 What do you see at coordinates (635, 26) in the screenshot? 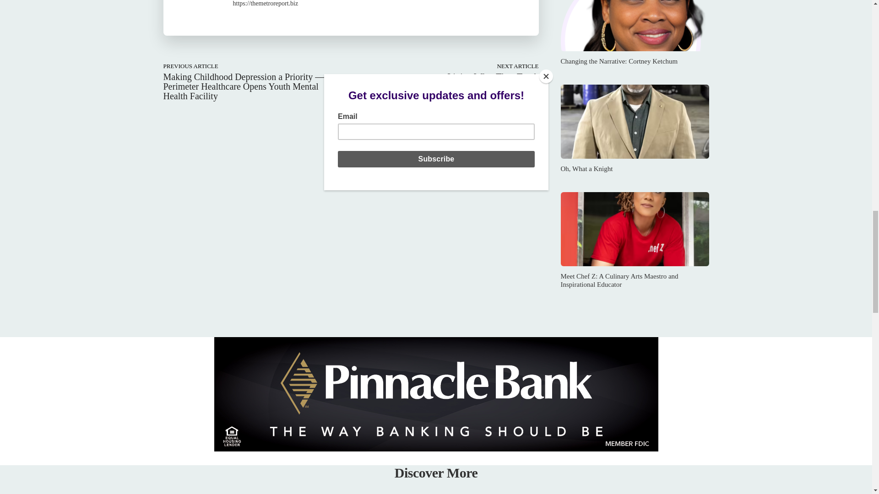
I see `Changing the Narrative: Cortney Ketchum` at bounding box center [635, 26].